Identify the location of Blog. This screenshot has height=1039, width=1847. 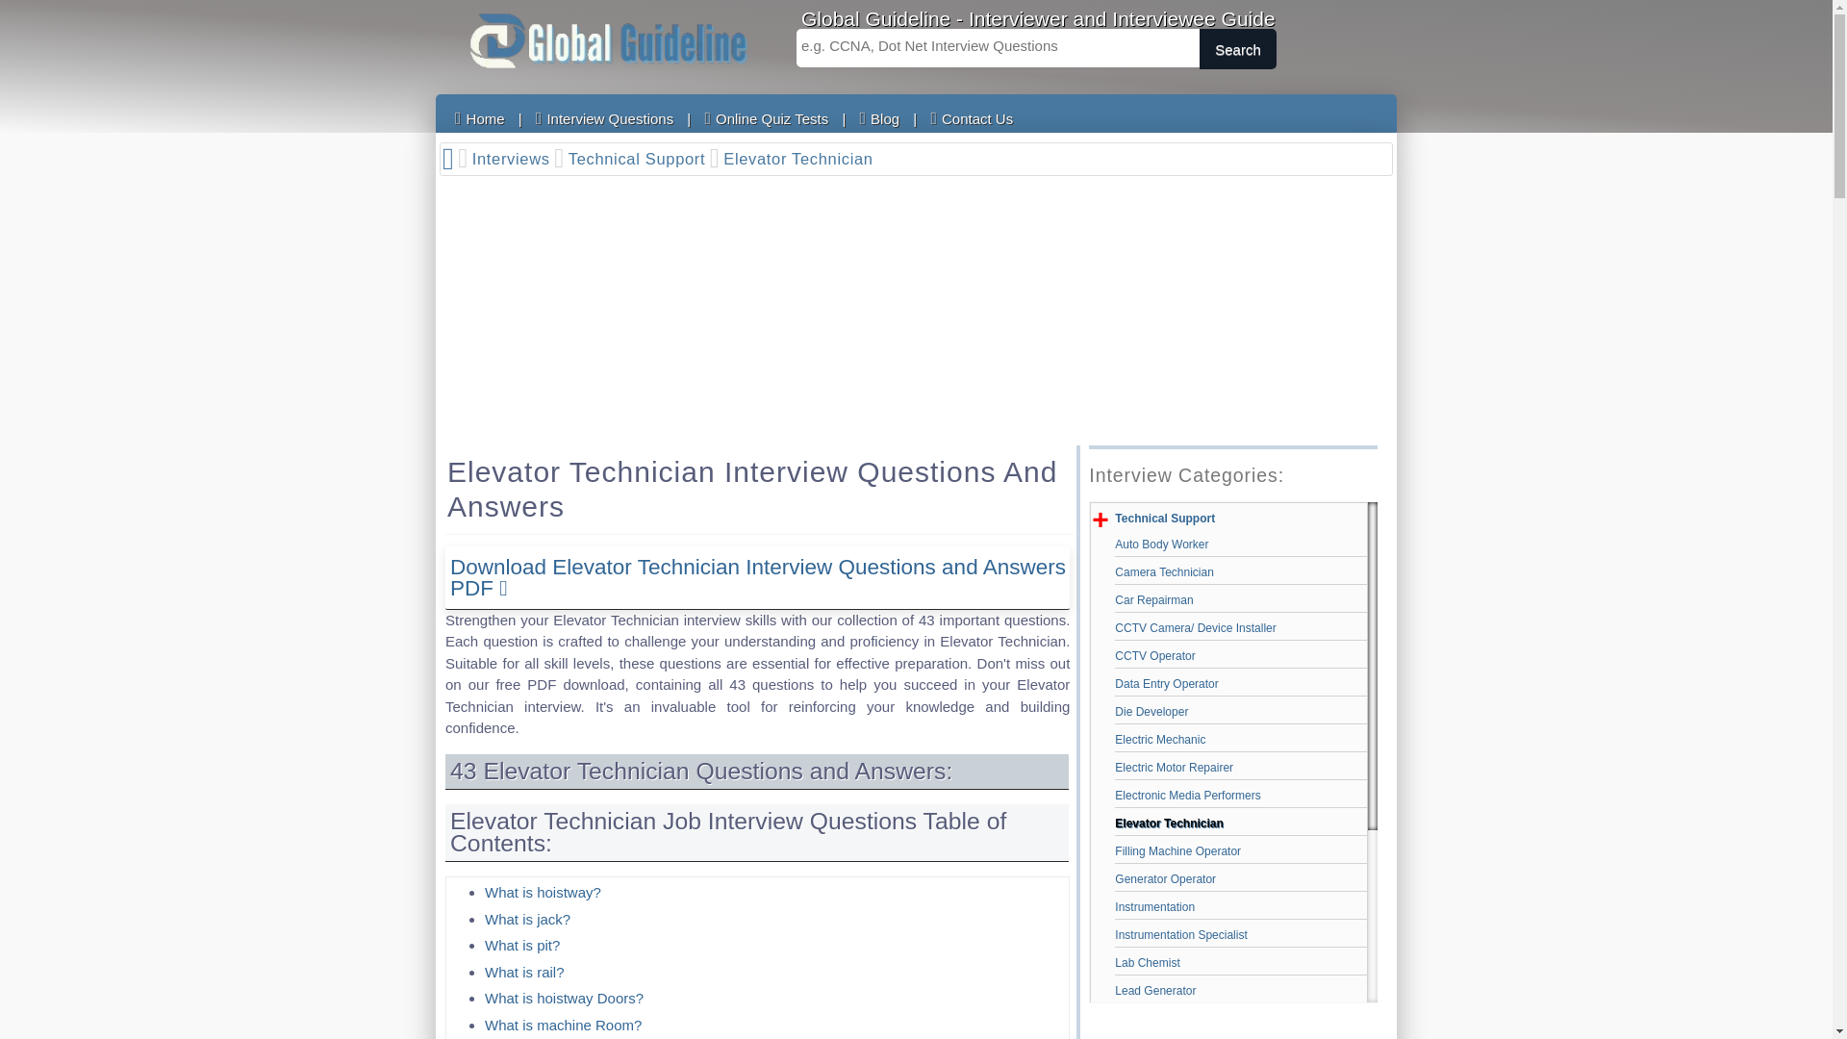
(879, 117).